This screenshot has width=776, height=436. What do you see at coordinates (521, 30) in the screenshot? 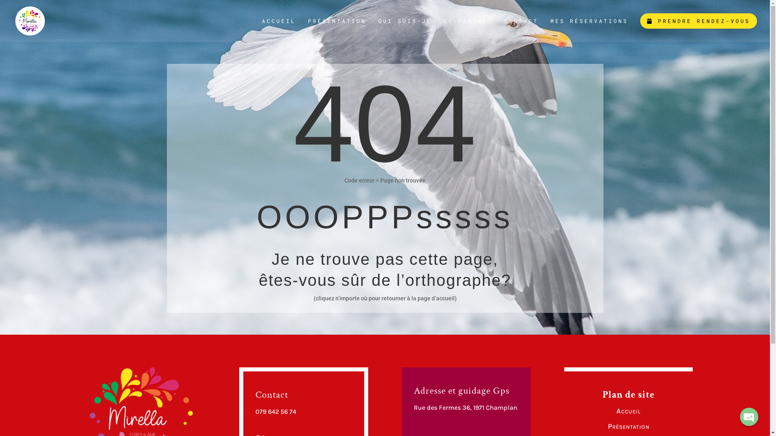
I see `CONTACT` at bounding box center [521, 30].